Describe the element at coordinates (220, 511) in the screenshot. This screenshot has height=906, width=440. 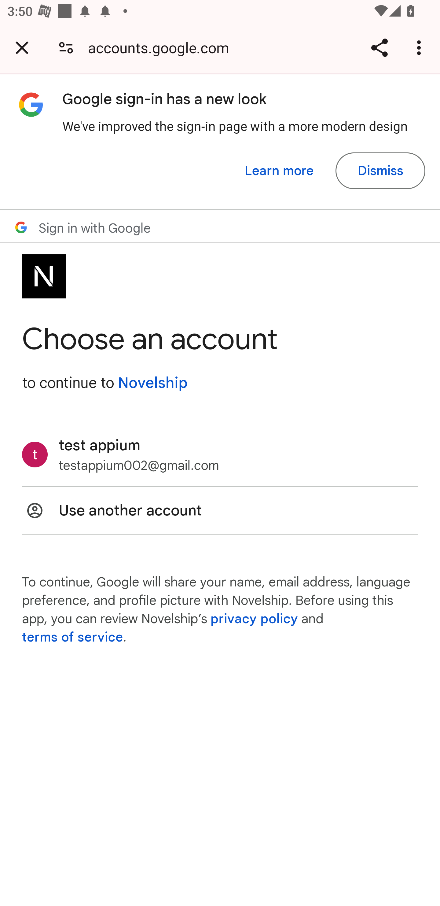
I see `Use another account` at that location.